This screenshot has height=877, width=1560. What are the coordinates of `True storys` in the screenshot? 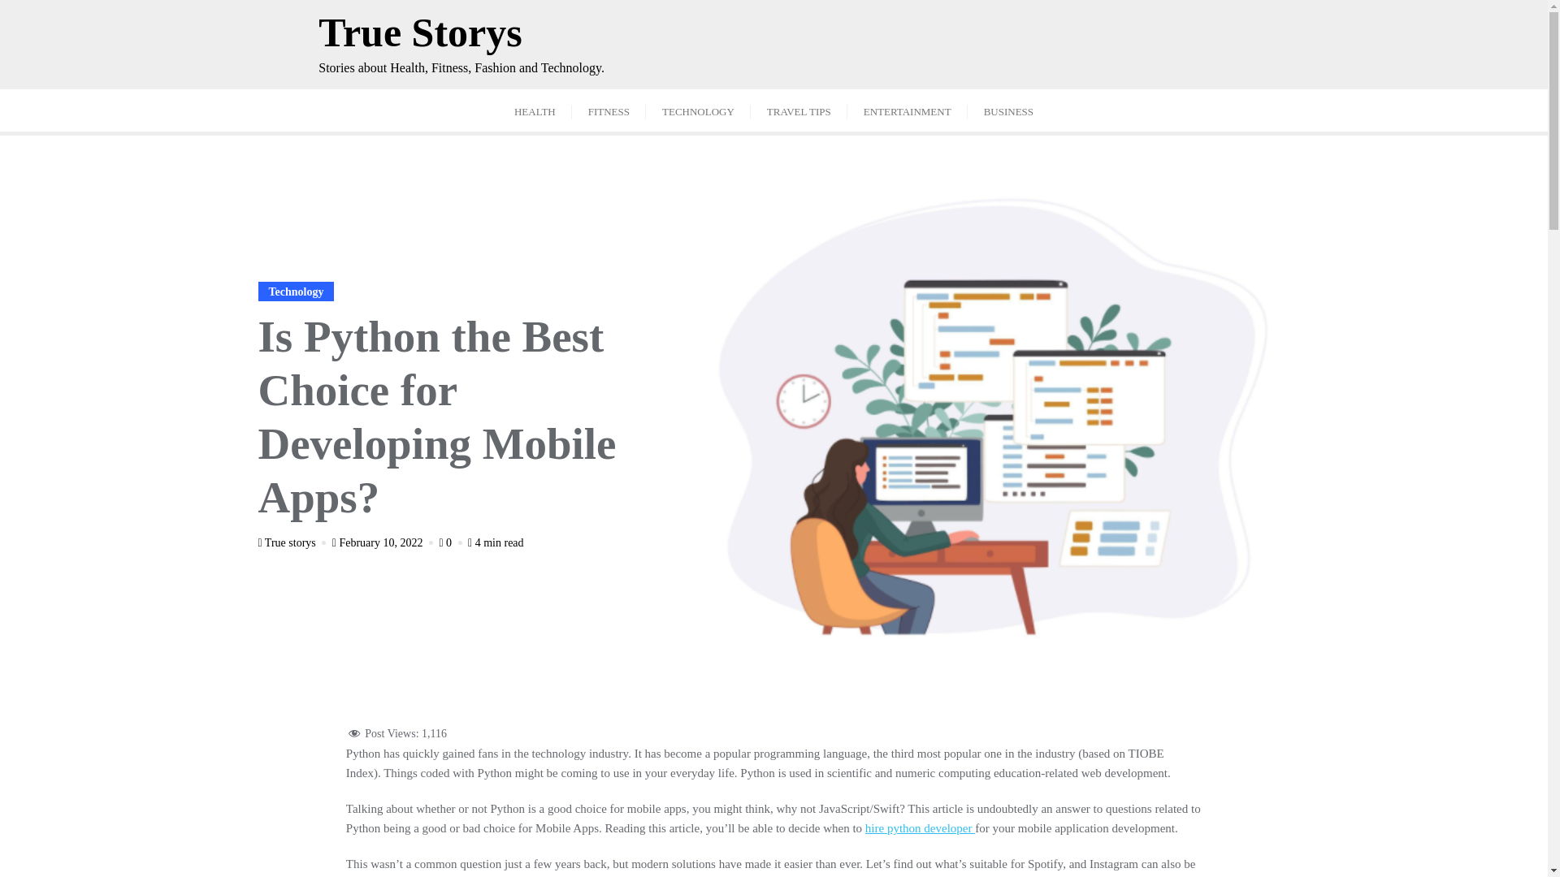 It's located at (294, 542).